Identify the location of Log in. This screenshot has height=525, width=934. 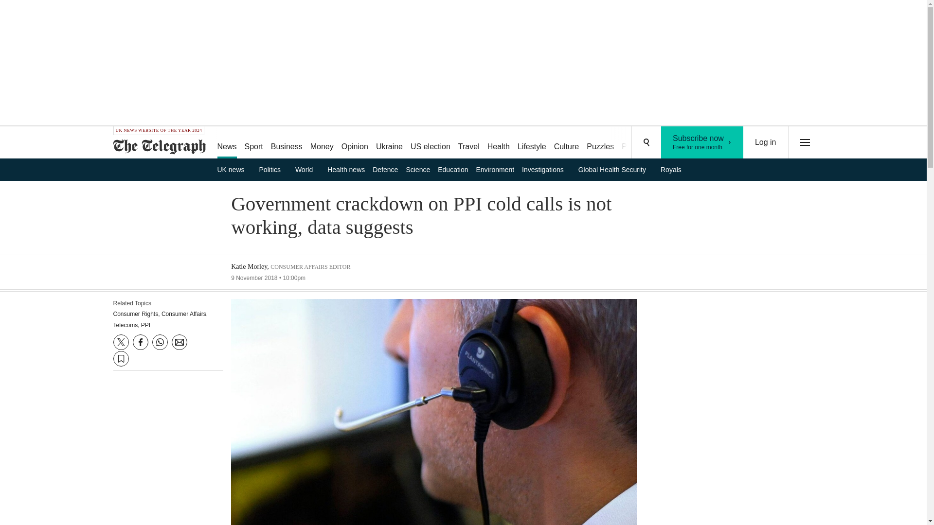
(766, 142).